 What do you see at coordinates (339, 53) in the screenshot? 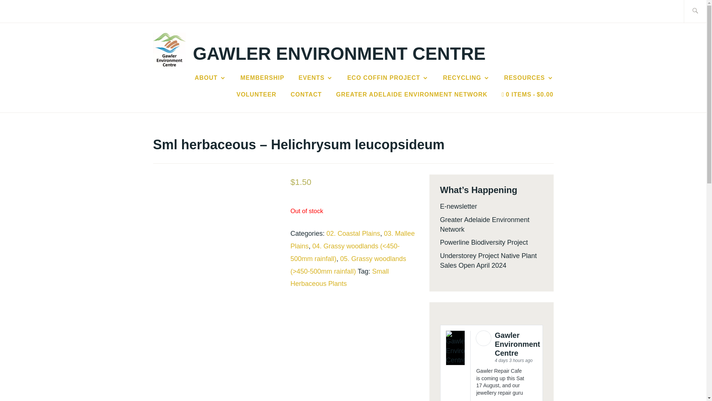
I see `GAWLER ENVIRONMENT CENTRE` at bounding box center [339, 53].